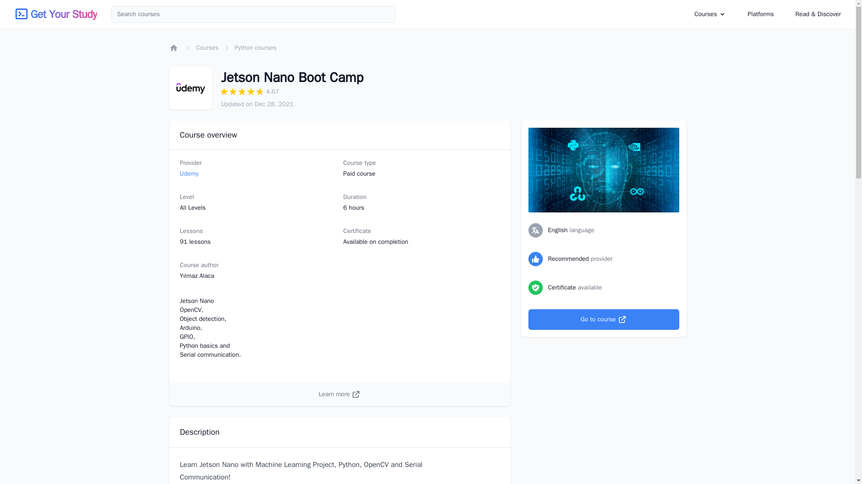  I want to click on Courses, so click(207, 48).